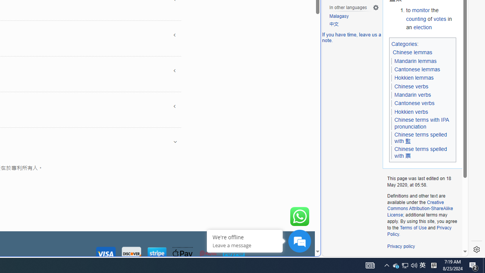  I want to click on Chinese terms with IPA pronunciation, so click(422, 124).